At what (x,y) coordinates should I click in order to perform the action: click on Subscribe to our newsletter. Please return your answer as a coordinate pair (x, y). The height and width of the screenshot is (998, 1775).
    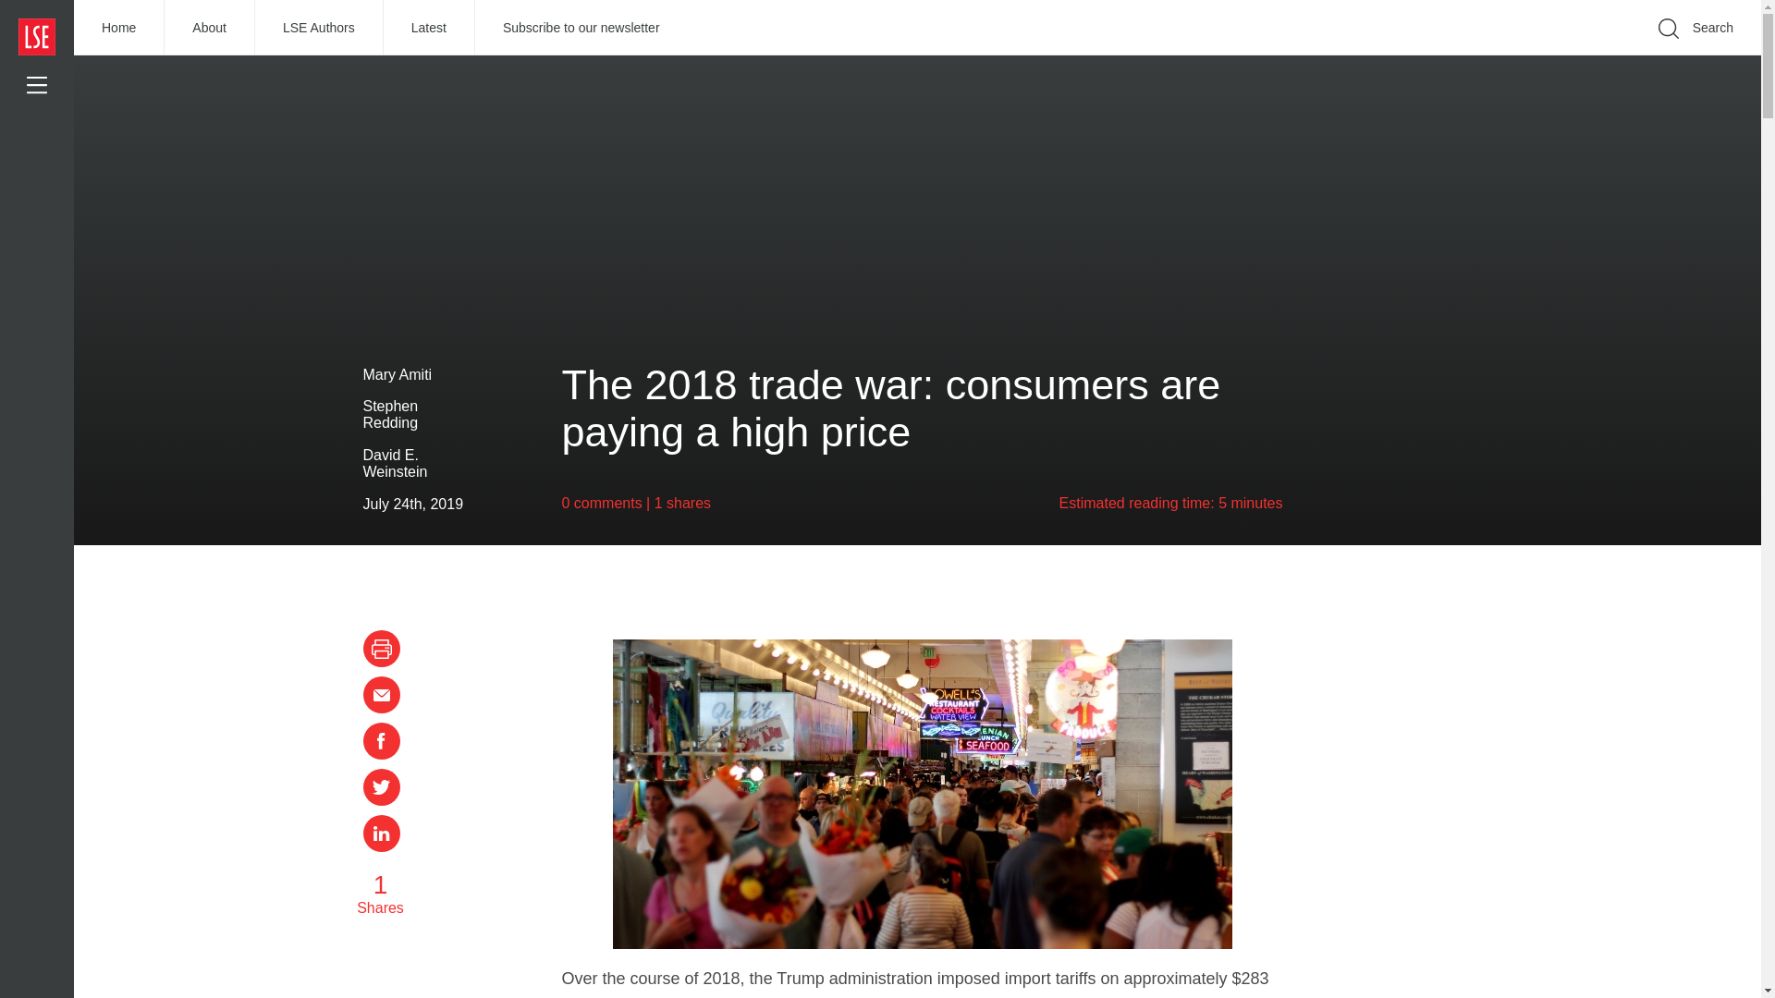
    Looking at the image, I should click on (581, 28).